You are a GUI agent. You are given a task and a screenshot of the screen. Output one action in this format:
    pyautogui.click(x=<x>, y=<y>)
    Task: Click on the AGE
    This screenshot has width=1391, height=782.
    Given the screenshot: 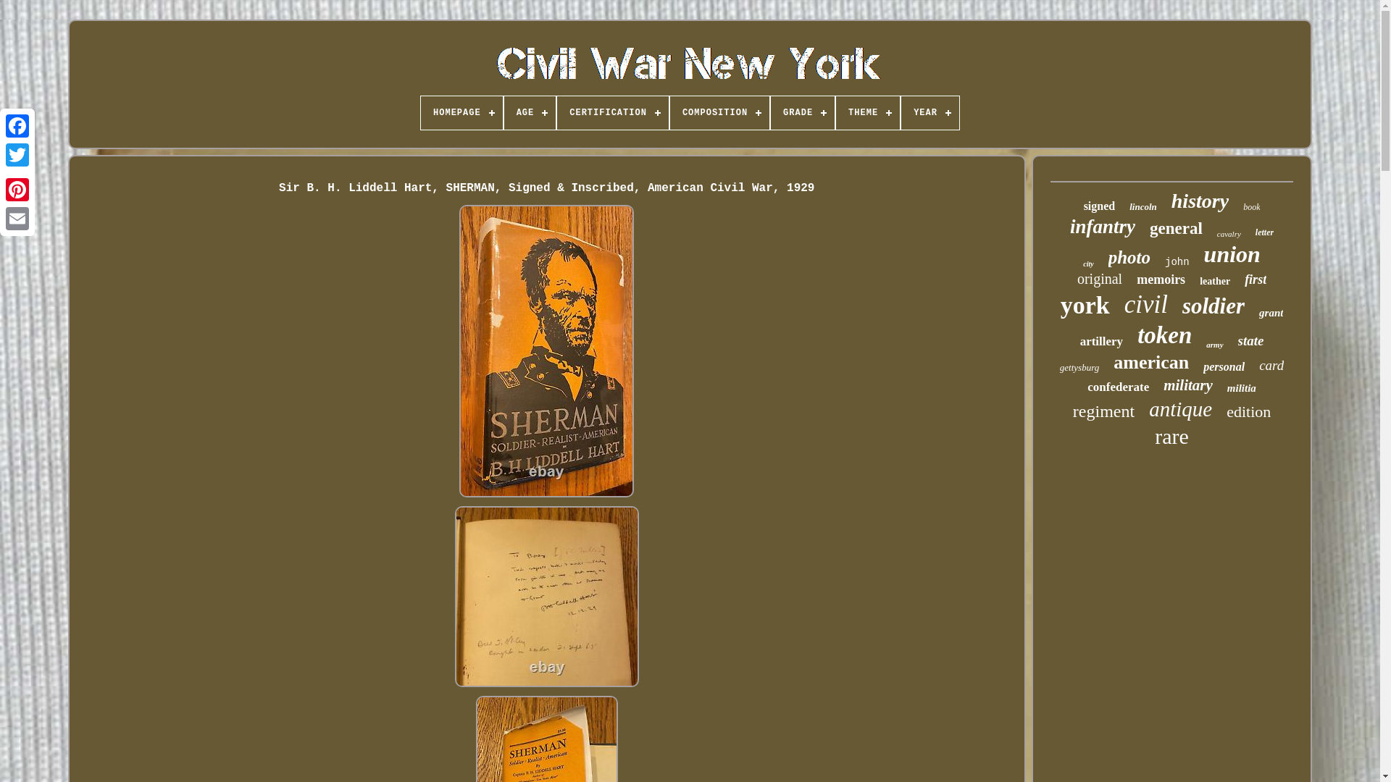 What is the action you would take?
    pyautogui.click(x=530, y=113)
    